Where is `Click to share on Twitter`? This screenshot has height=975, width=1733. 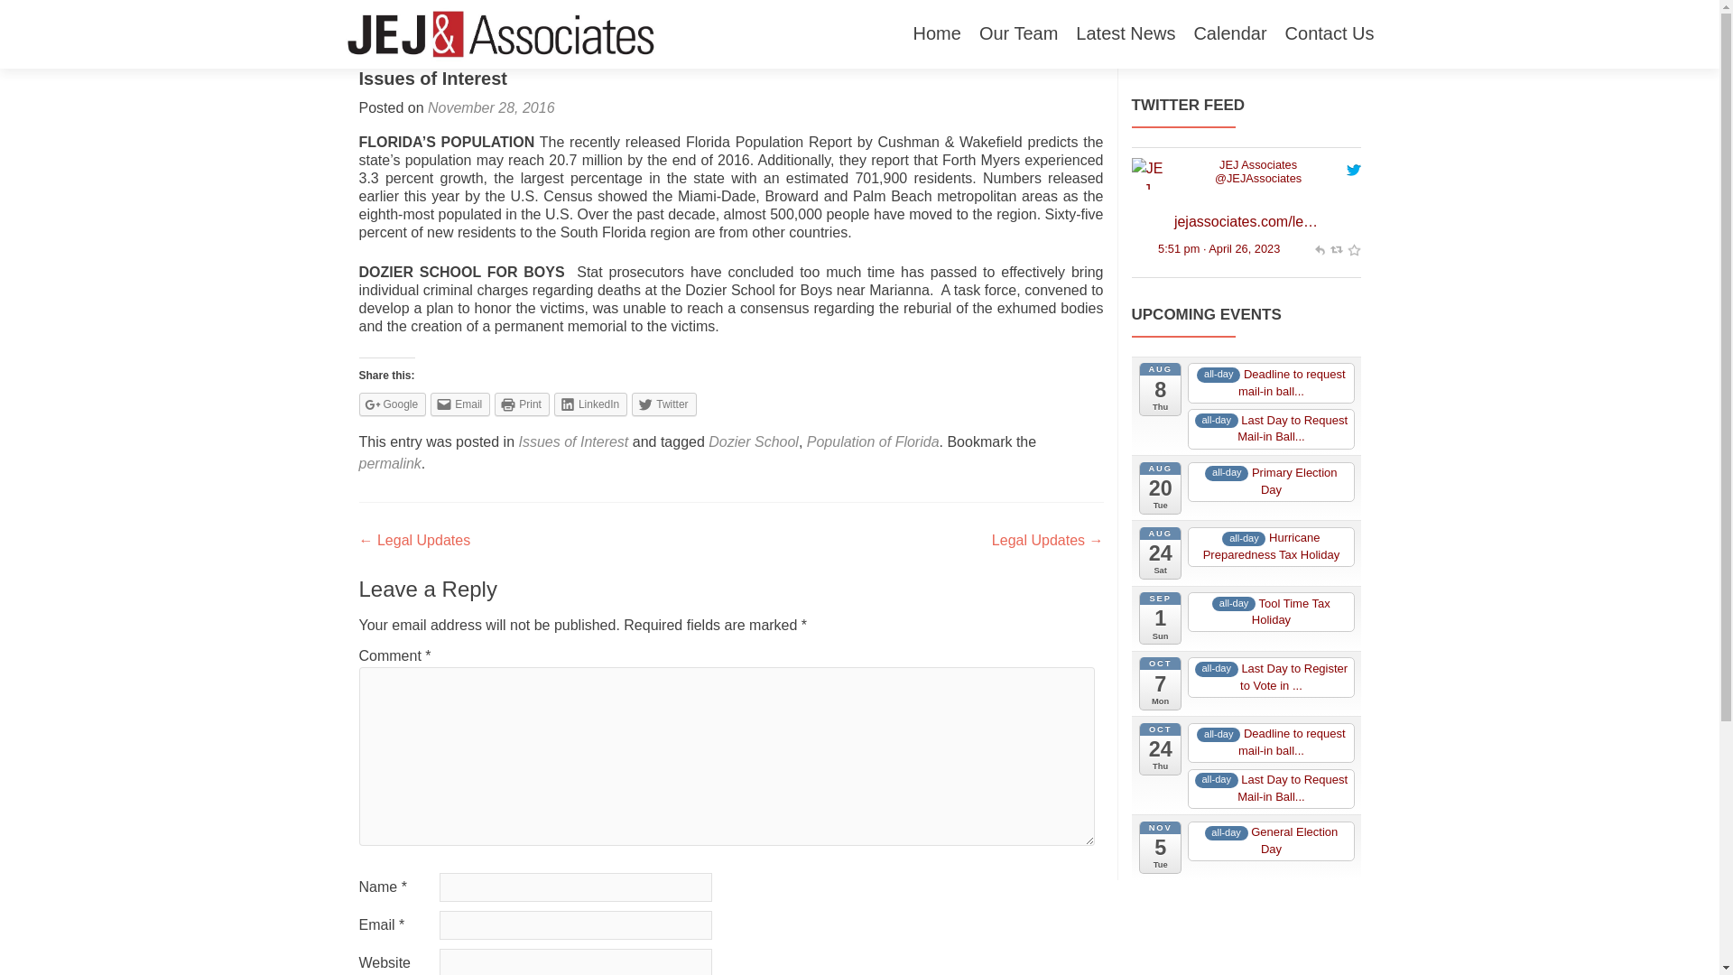
Click to share on Twitter is located at coordinates (664, 404).